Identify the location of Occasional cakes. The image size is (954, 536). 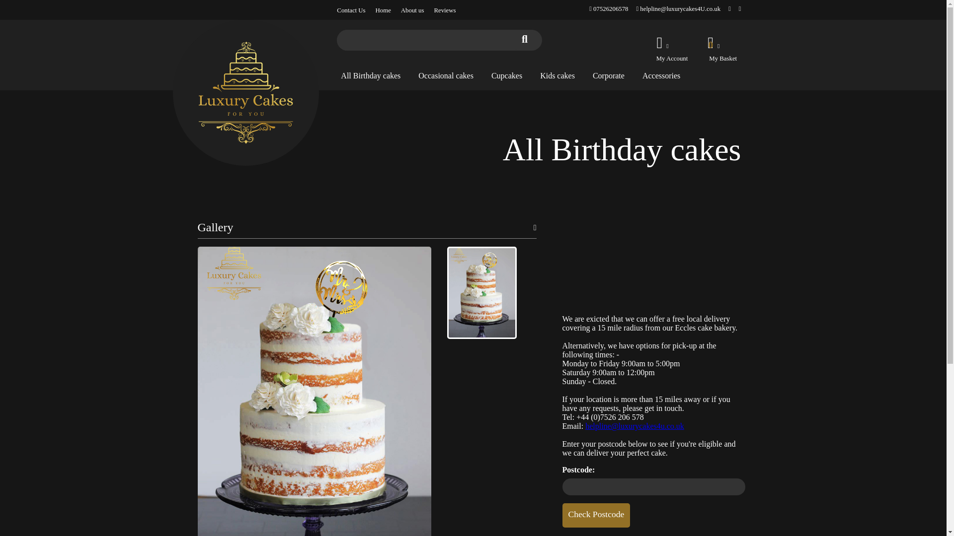
(446, 75).